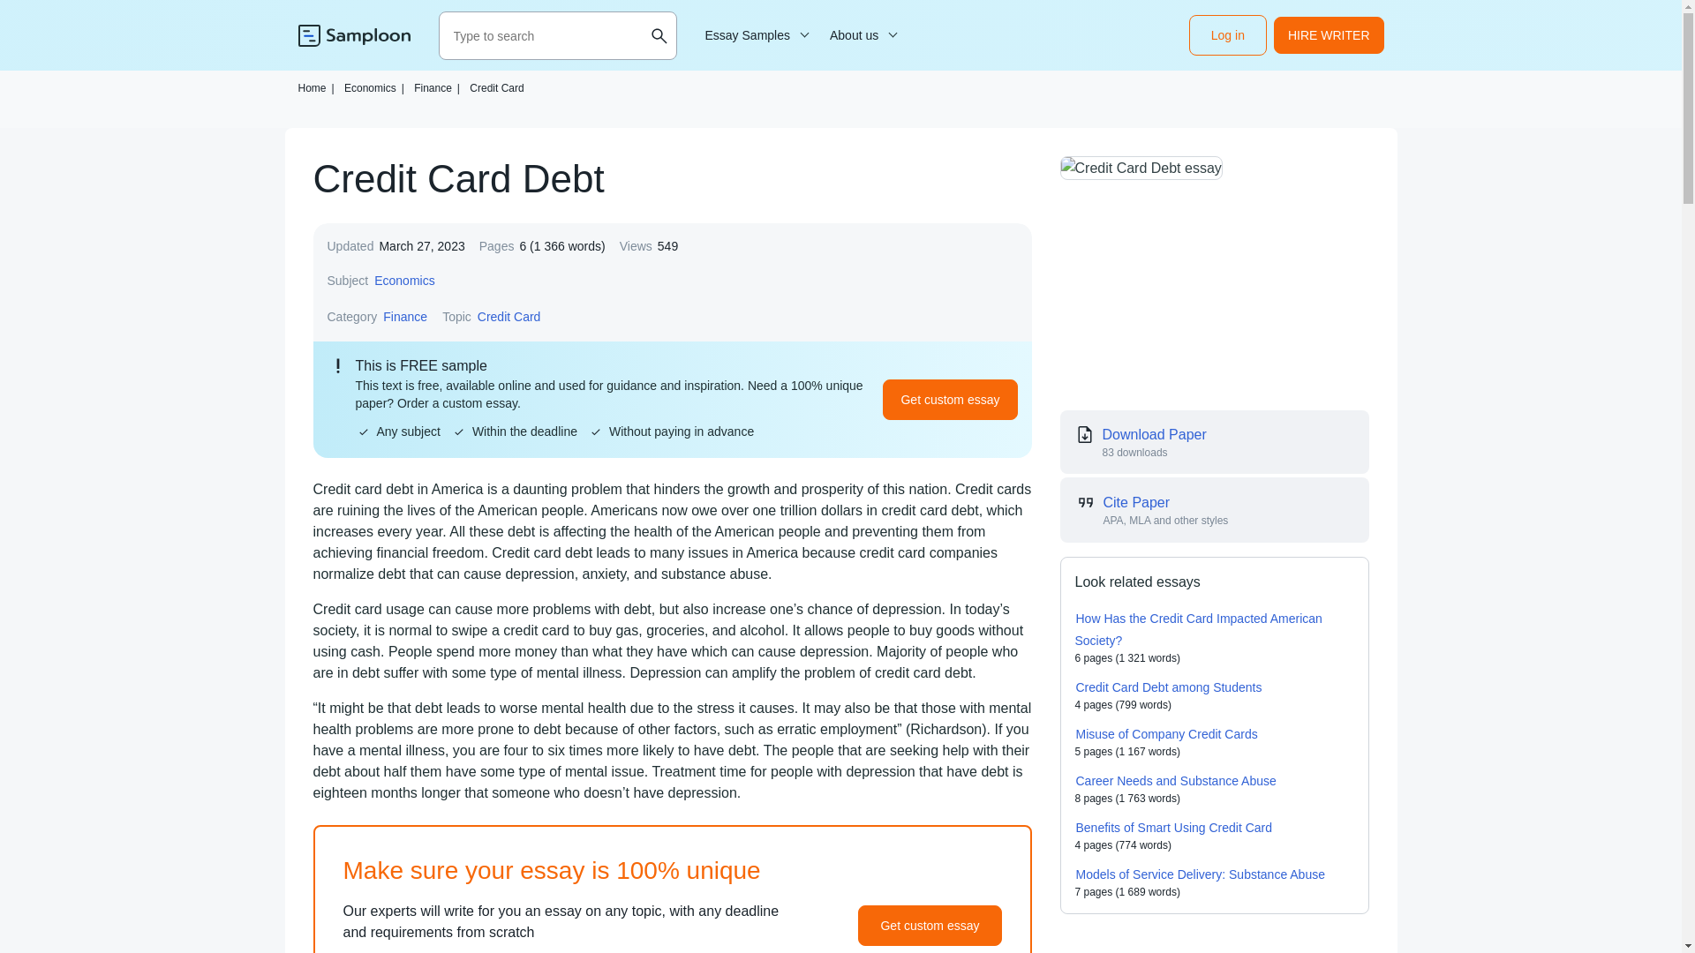 This screenshot has height=953, width=1695. Describe the element at coordinates (404, 281) in the screenshot. I see `Economics` at that location.